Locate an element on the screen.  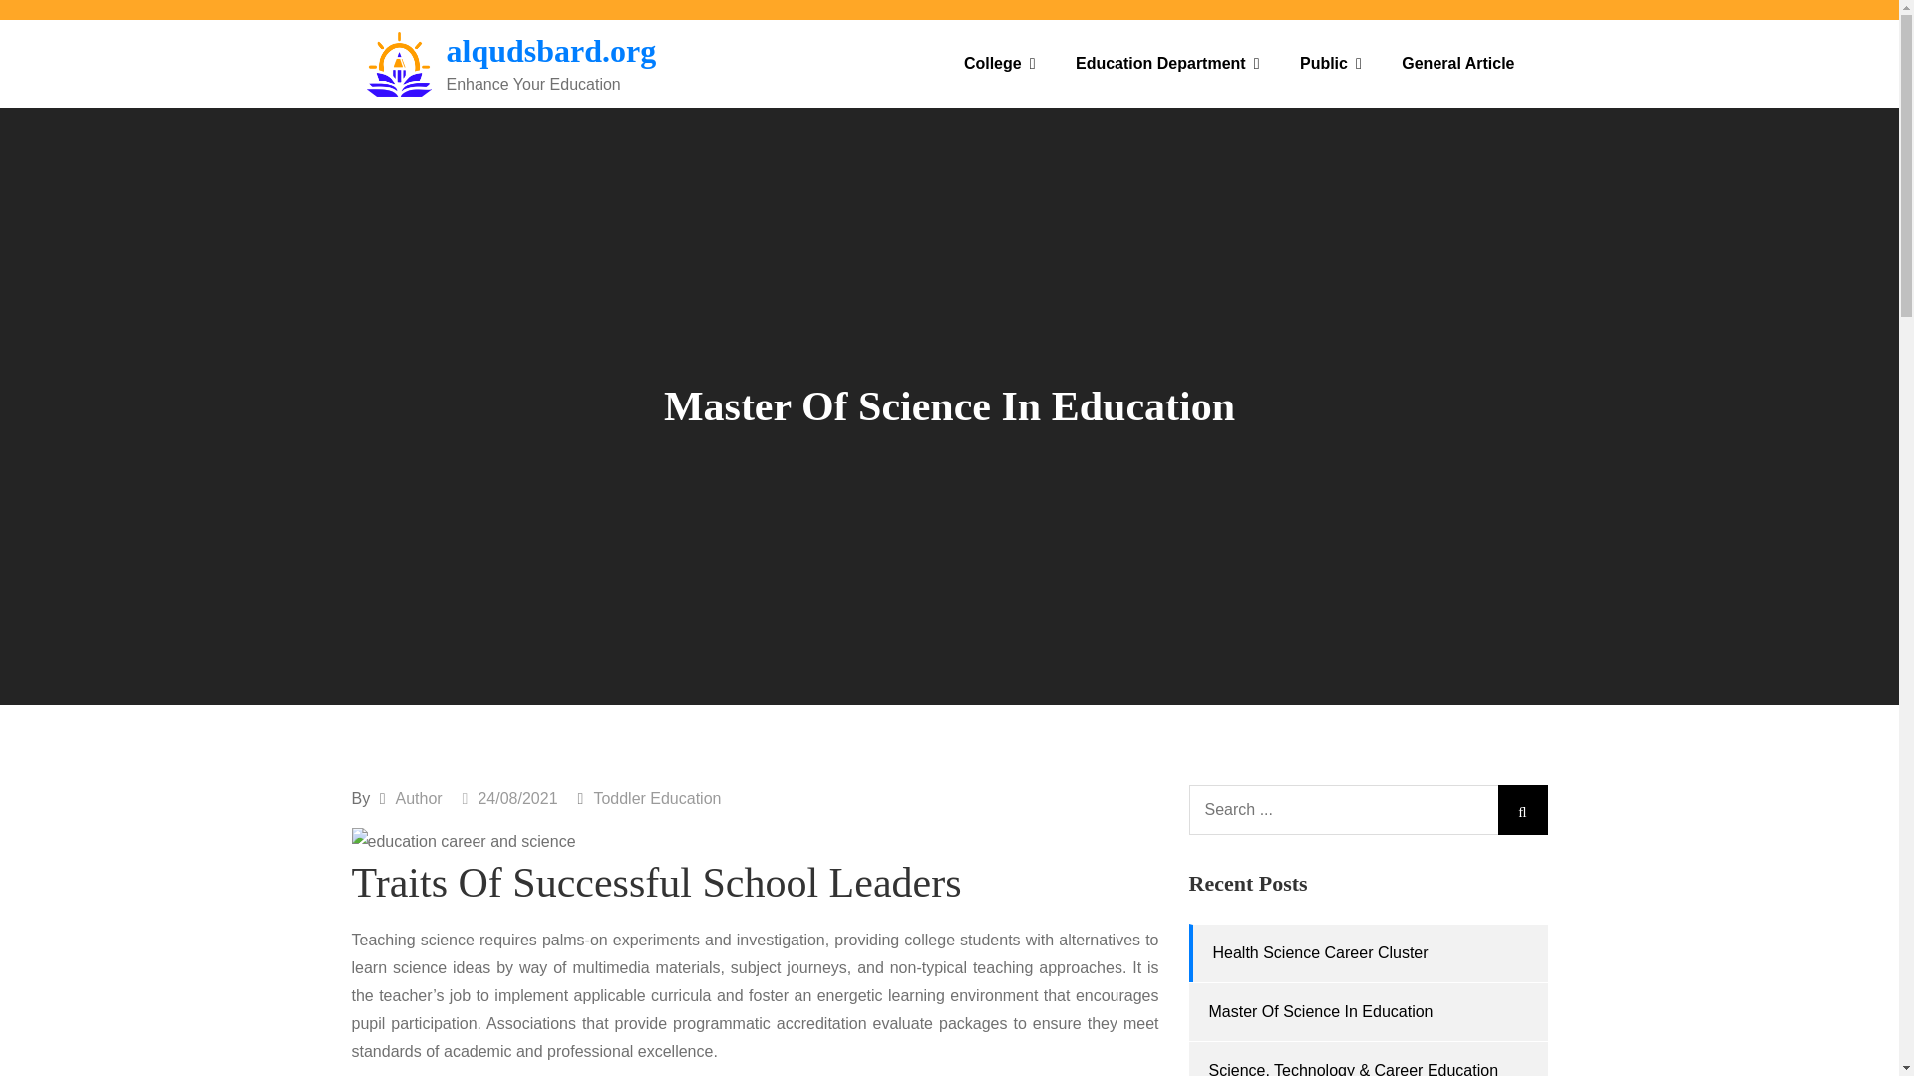
General Article is located at coordinates (1457, 64).